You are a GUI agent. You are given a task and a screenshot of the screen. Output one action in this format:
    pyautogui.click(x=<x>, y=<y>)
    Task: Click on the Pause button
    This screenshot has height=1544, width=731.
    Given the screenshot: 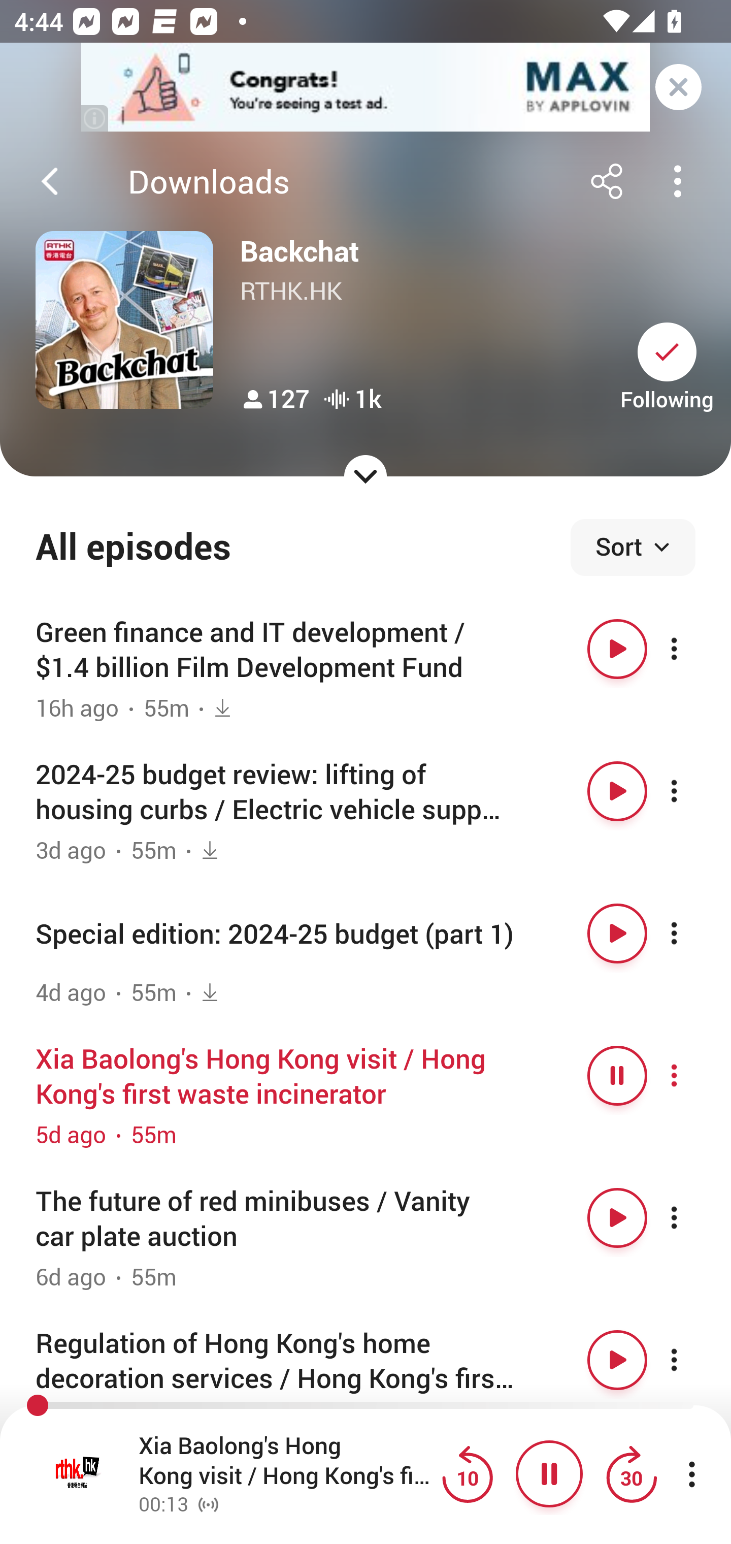 What is the action you would take?
    pyautogui.click(x=549, y=1474)
    